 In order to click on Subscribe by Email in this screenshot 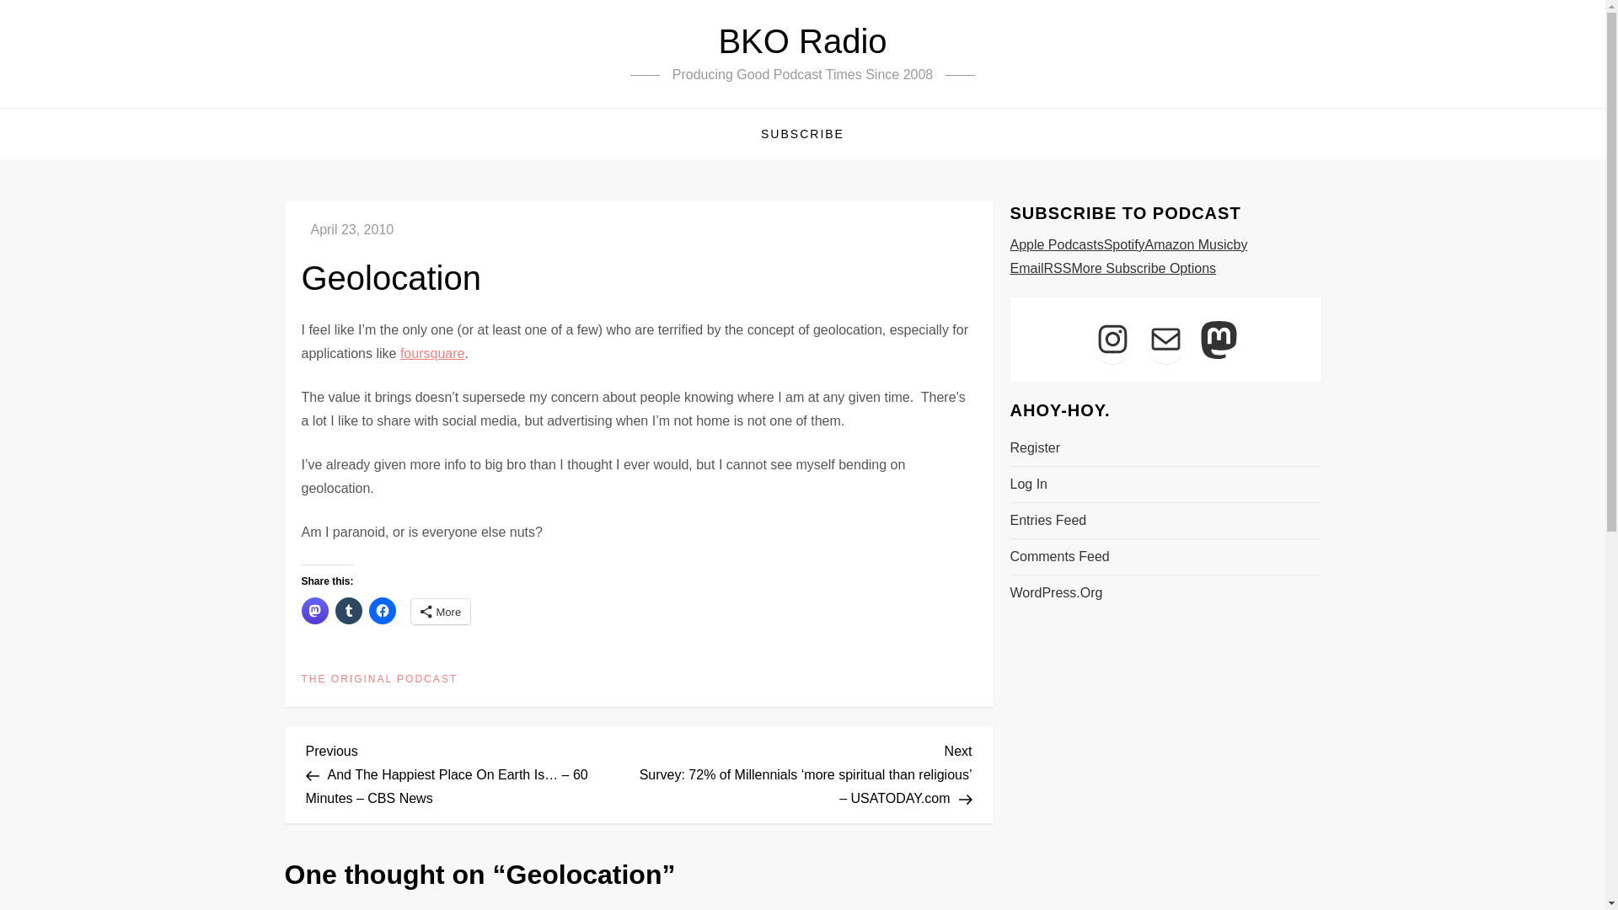, I will do `click(1128, 256)`.